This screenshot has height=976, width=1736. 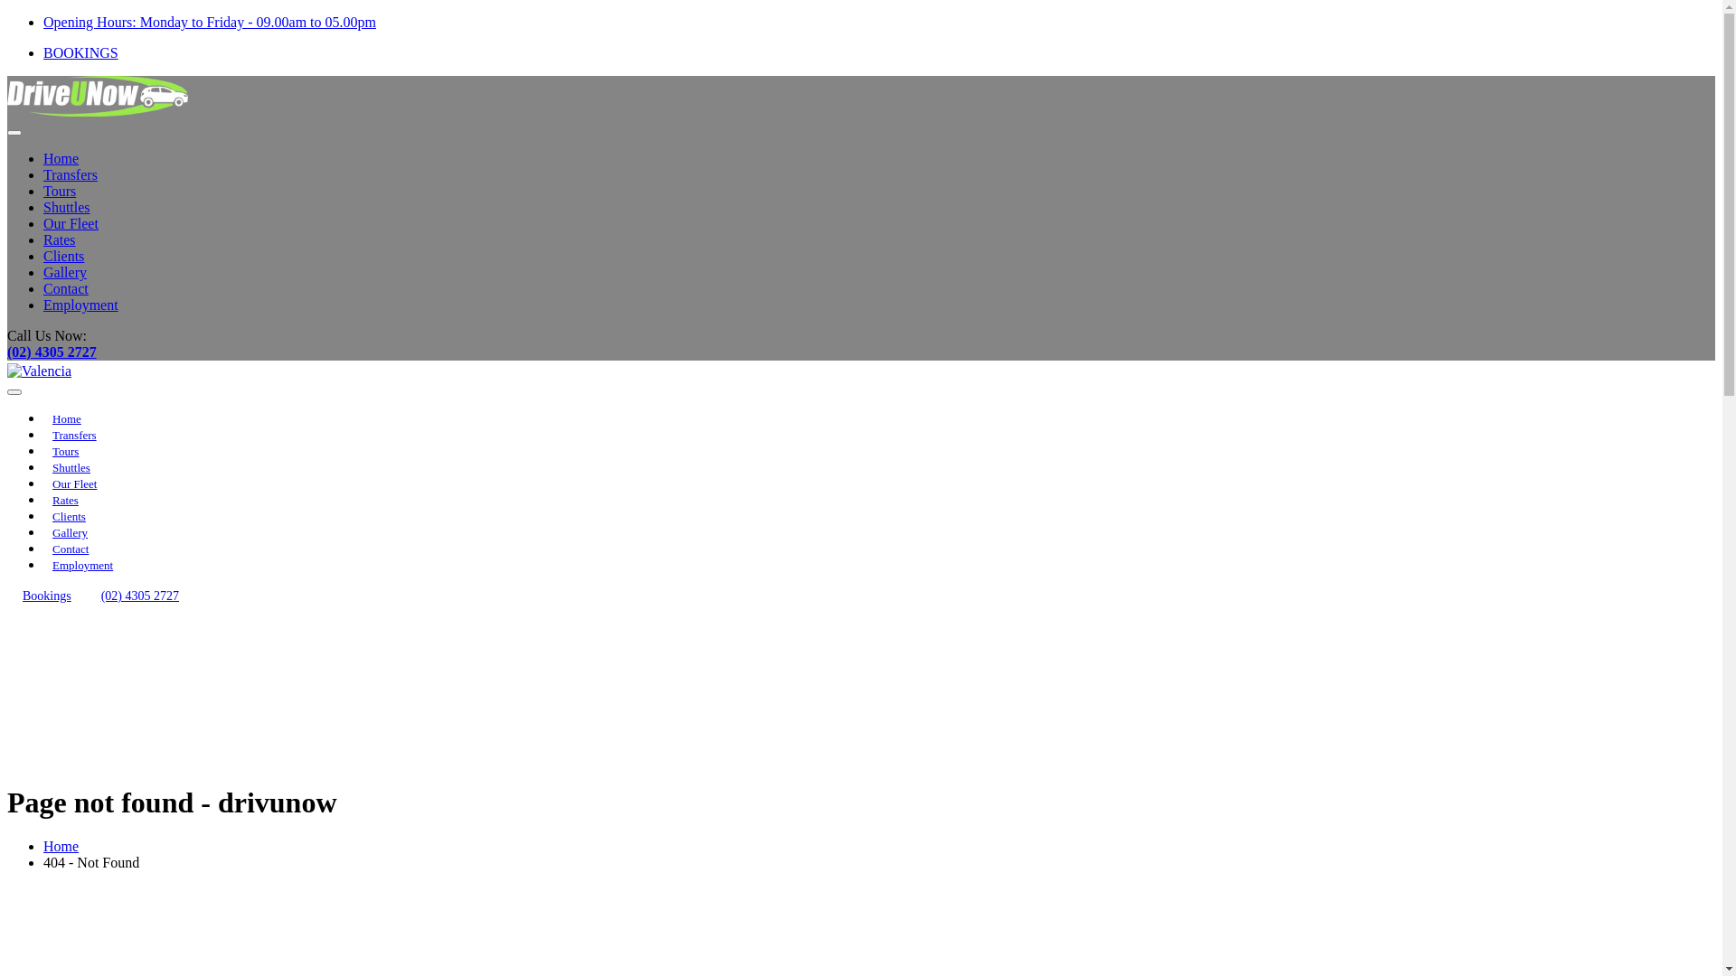 I want to click on Bookings, so click(x=47, y=596).